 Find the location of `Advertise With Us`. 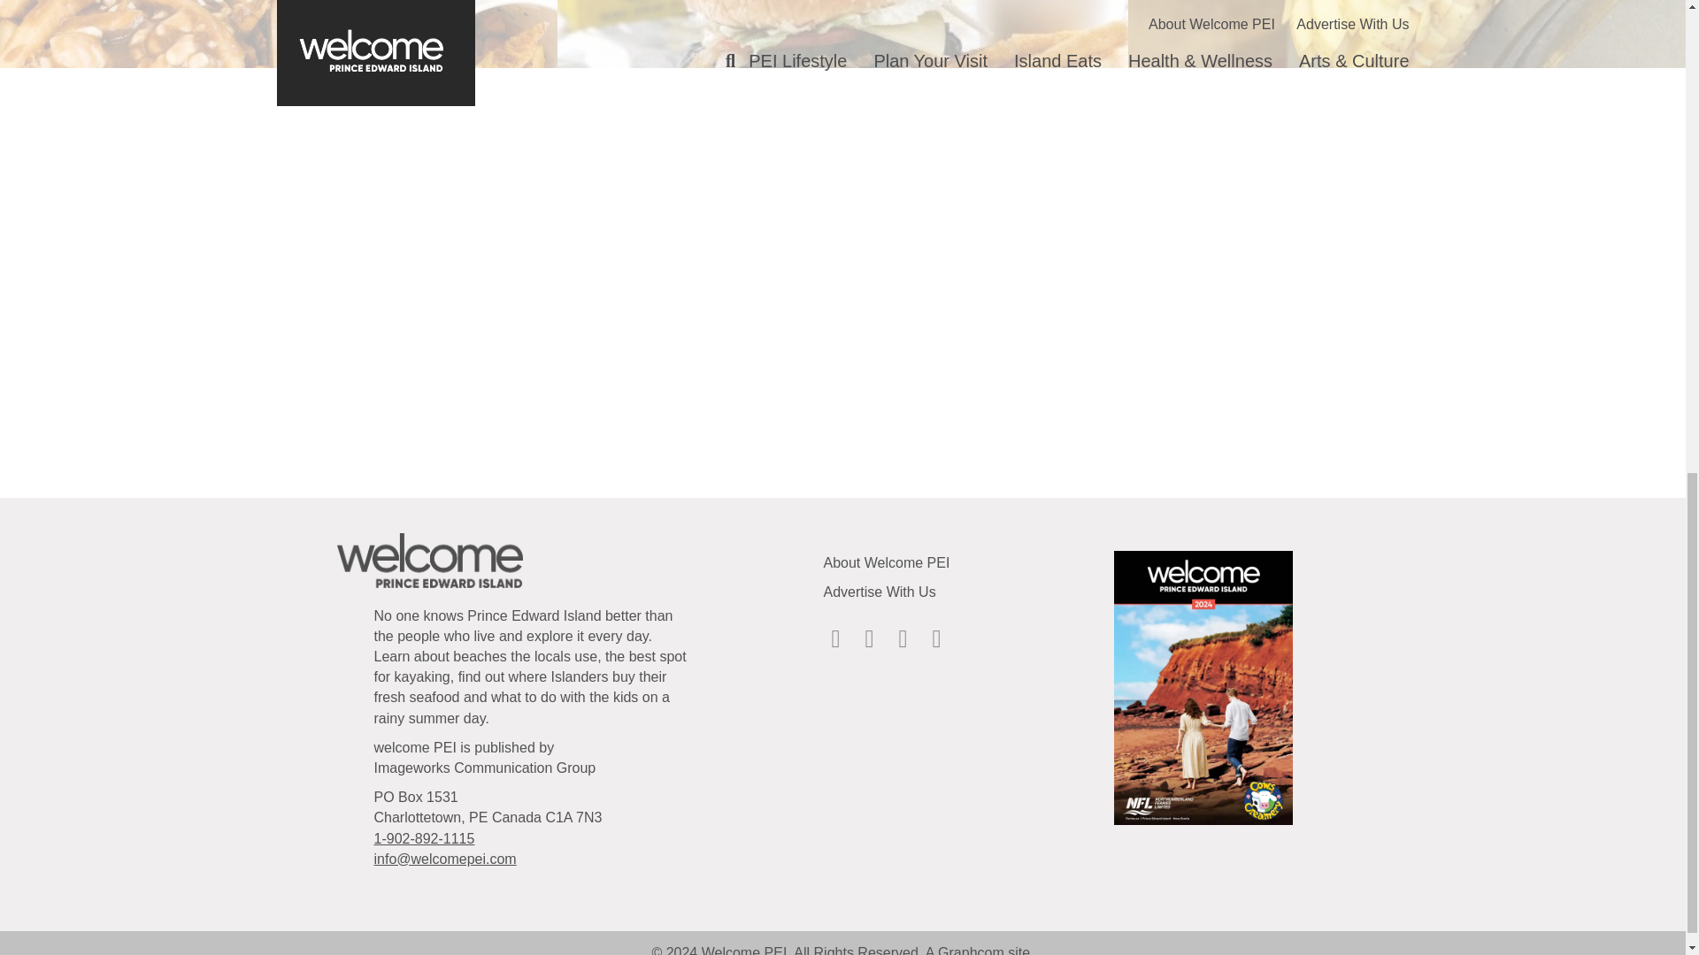

Advertise With Us is located at coordinates (879, 592).